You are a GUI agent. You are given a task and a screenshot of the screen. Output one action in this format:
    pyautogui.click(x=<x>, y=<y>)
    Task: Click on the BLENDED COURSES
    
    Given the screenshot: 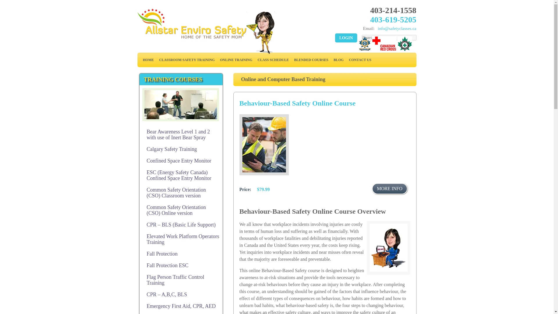 What is the action you would take?
    pyautogui.click(x=311, y=60)
    